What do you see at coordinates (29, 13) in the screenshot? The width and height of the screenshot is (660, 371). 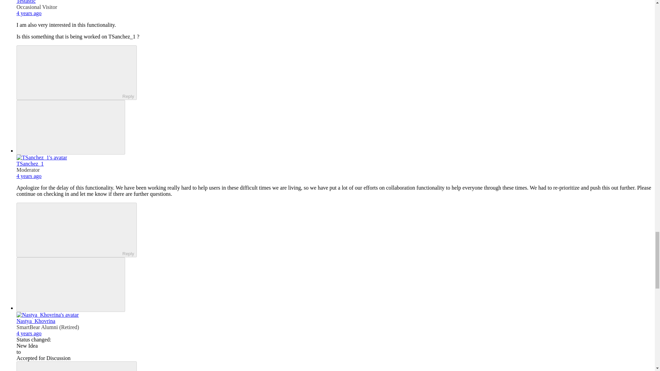 I see `July 31, 2020 at 8:21 AM` at bounding box center [29, 13].